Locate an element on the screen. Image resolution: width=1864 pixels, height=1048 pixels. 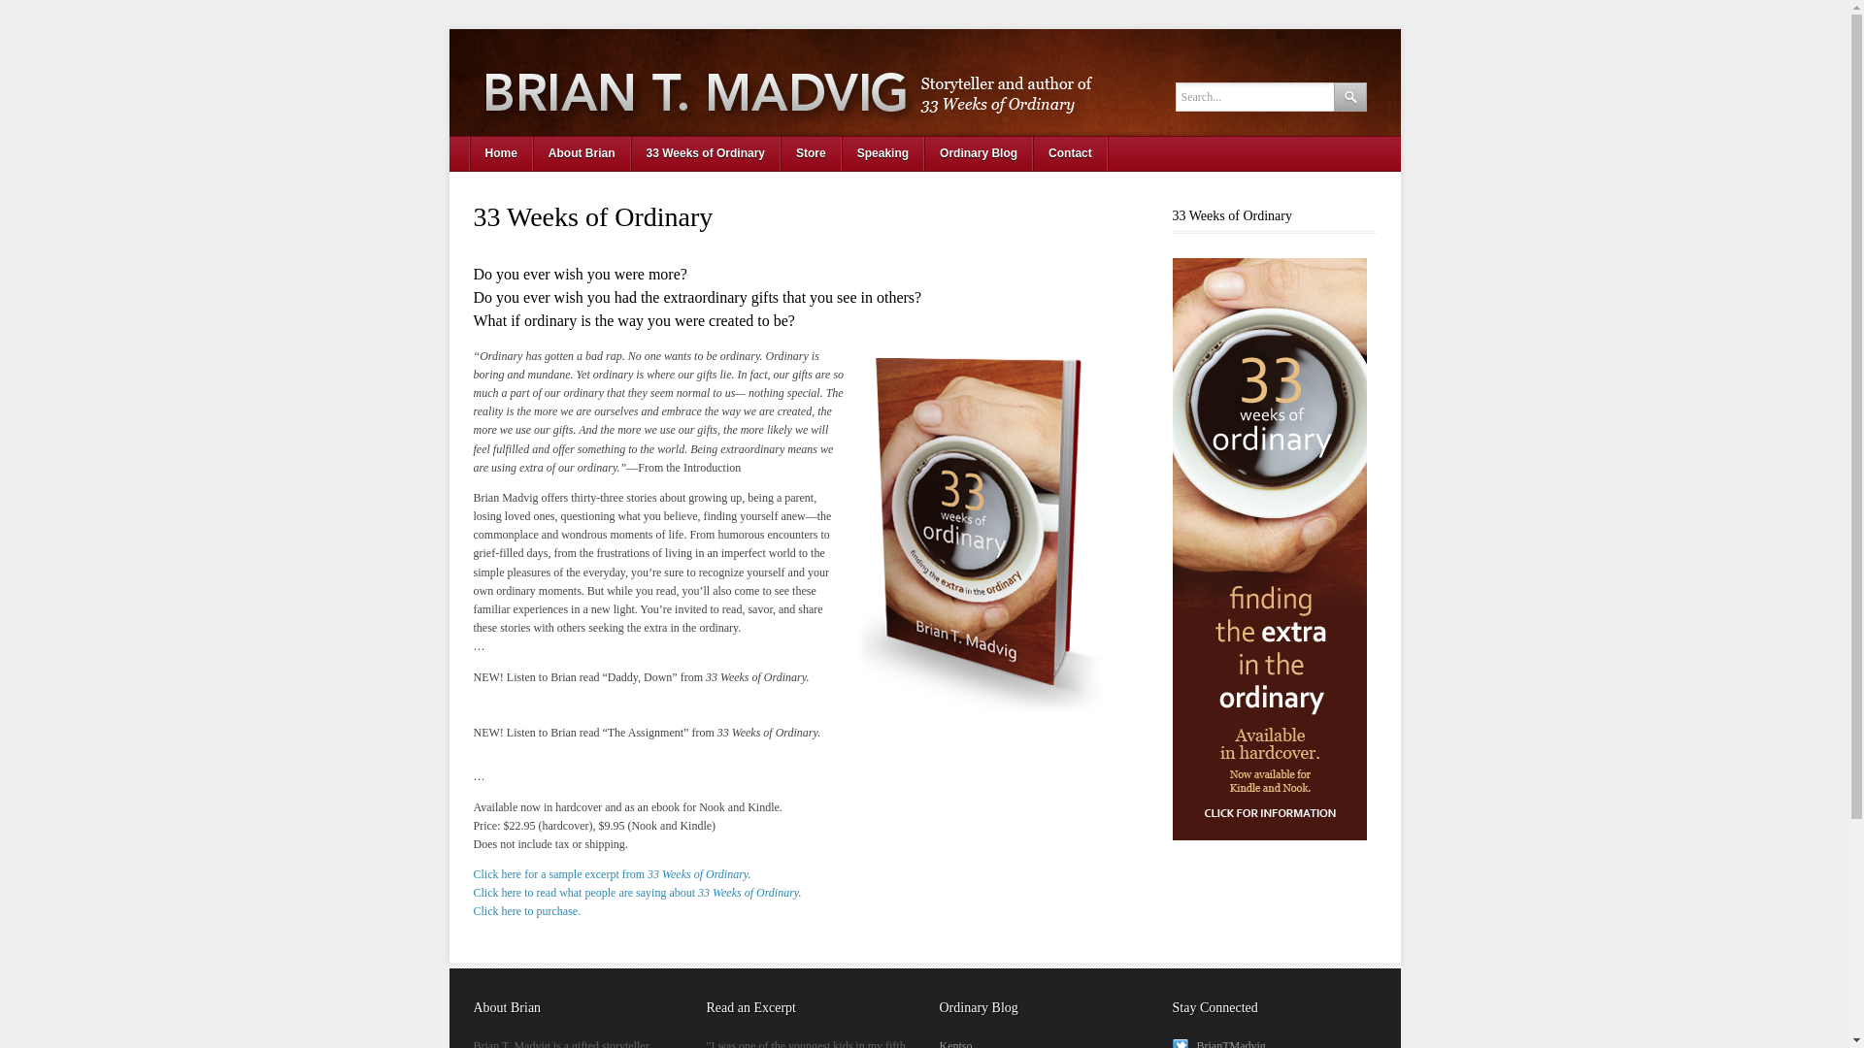
Ordinary Blog is located at coordinates (979, 153).